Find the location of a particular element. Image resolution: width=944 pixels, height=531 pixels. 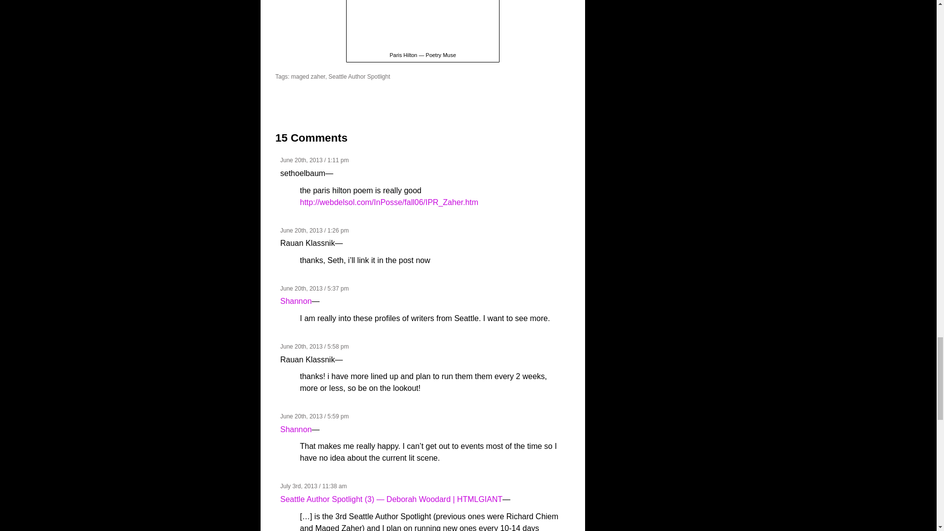

Seattle Author Spotlight is located at coordinates (359, 77).